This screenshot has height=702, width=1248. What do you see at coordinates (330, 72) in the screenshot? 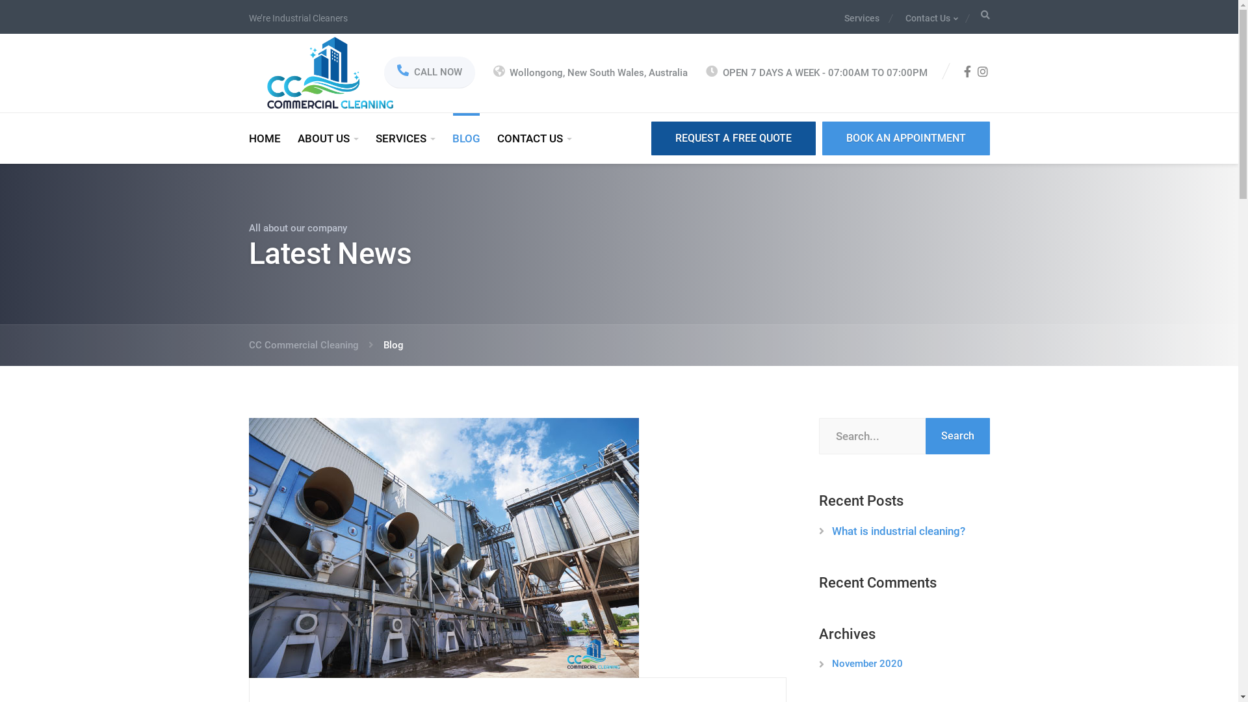
I see `CC Commercial Cleaning` at bounding box center [330, 72].